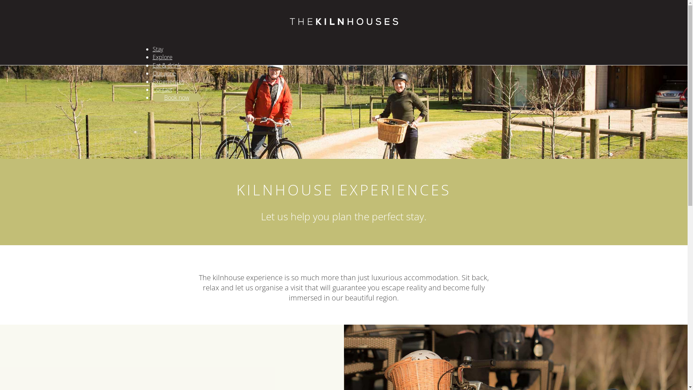 Image resolution: width=693 pixels, height=390 pixels. Describe the element at coordinates (162, 57) in the screenshot. I see `Explore` at that location.